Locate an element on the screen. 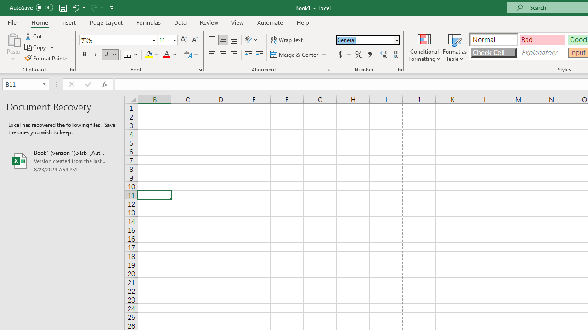 Image resolution: width=588 pixels, height=330 pixels. Bottom Align is located at coordinates (234, 40).